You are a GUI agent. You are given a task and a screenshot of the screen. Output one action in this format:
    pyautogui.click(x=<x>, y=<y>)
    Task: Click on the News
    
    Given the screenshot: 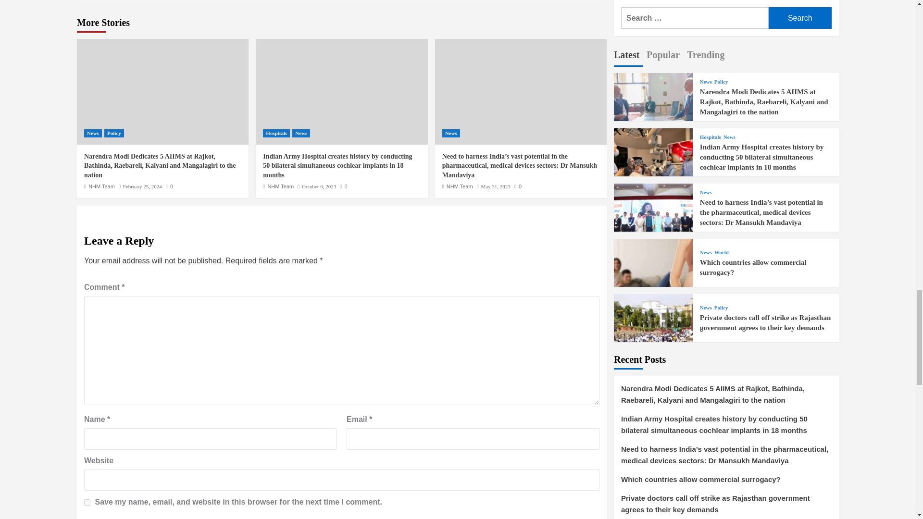 What is the action you would take?
    pyautogui.click(x=92, y=133)
    